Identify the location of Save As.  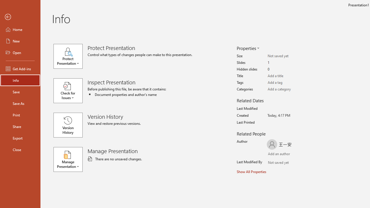
(20, 103).